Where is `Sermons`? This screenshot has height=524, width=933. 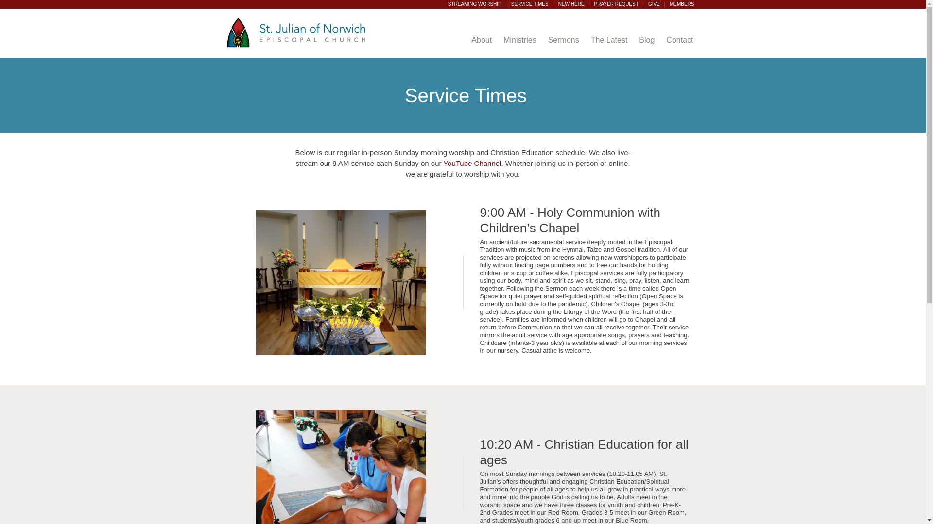
Sermons is located at coordinates (563, 40).